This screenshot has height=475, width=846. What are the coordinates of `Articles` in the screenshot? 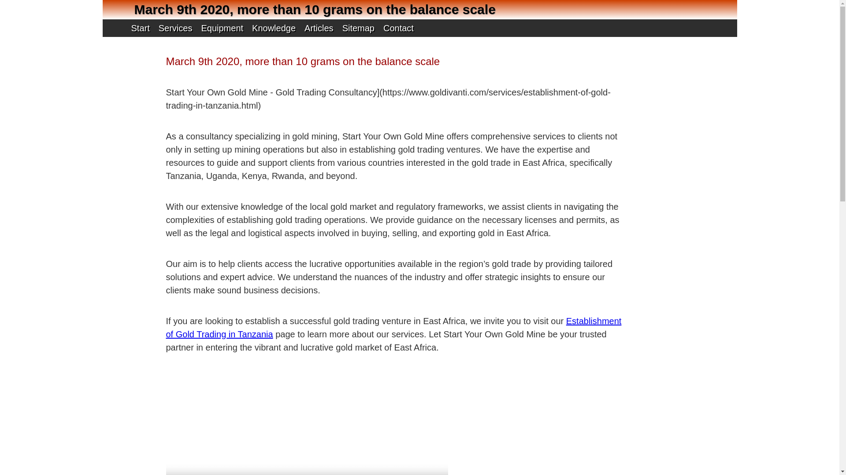 It's located at (319, 28).